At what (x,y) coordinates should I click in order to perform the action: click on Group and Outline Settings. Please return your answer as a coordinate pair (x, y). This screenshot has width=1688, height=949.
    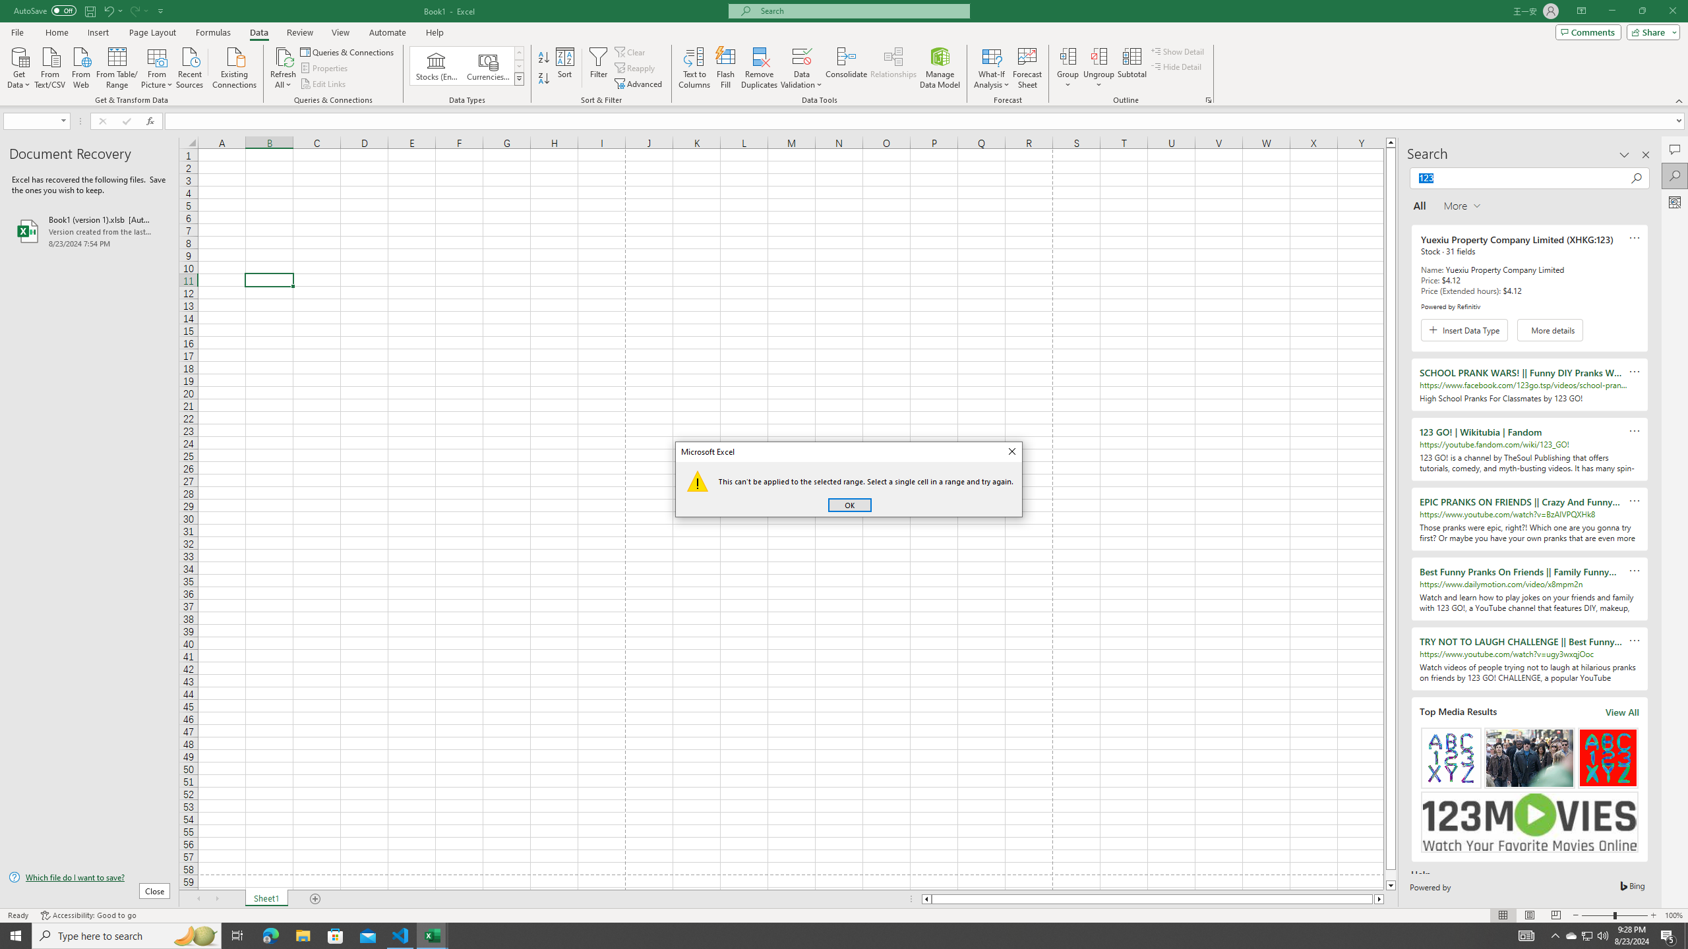
    Looking at the image, I should click on (694, 68).